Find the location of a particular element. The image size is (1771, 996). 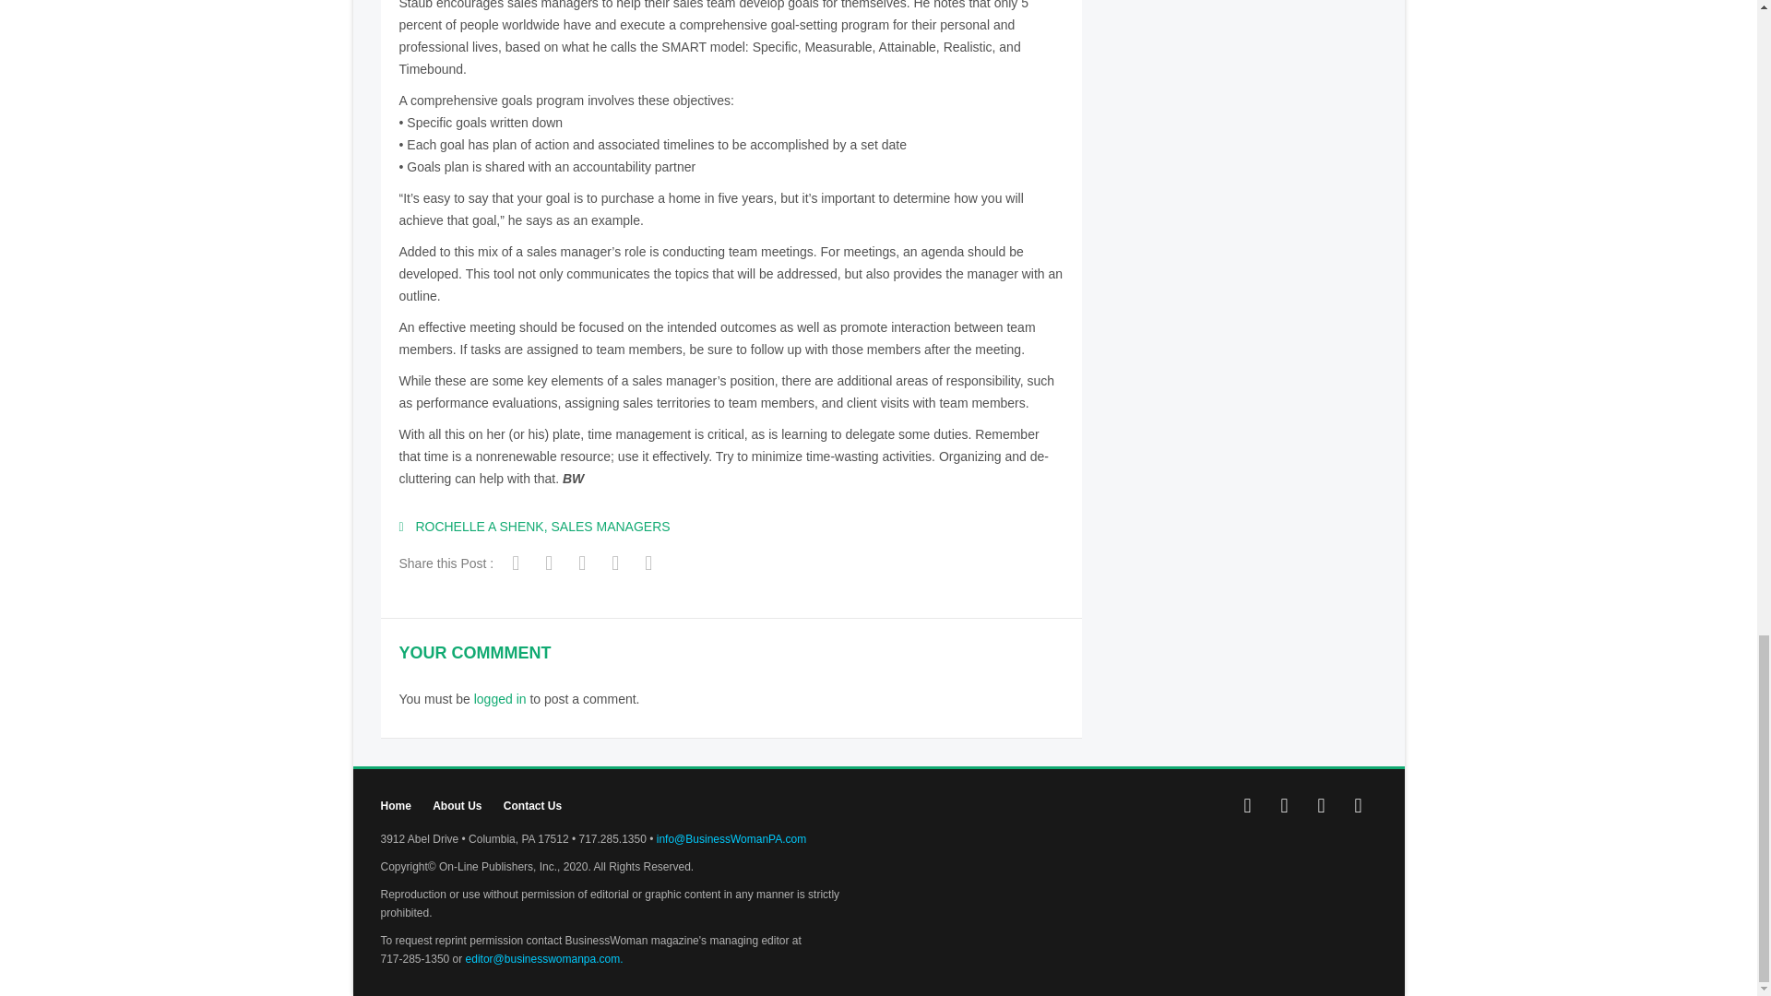

Twitter is located at coordinates (1284, 806).